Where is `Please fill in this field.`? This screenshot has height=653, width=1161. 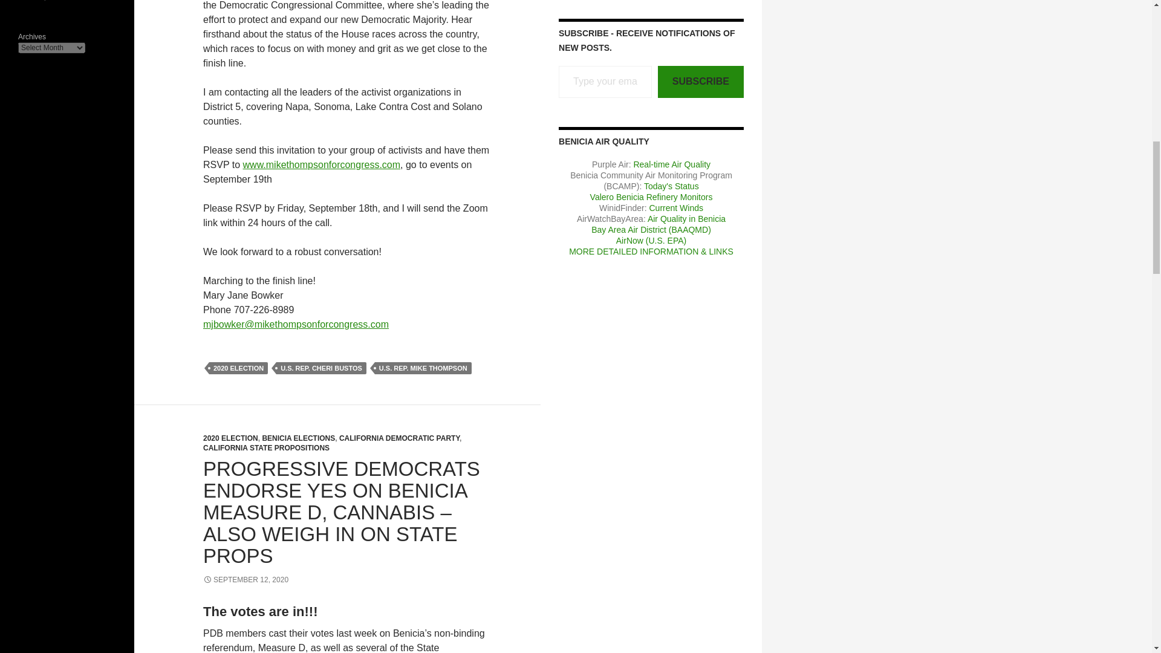
Please fill in this field. is located at coordinates (605, 82).